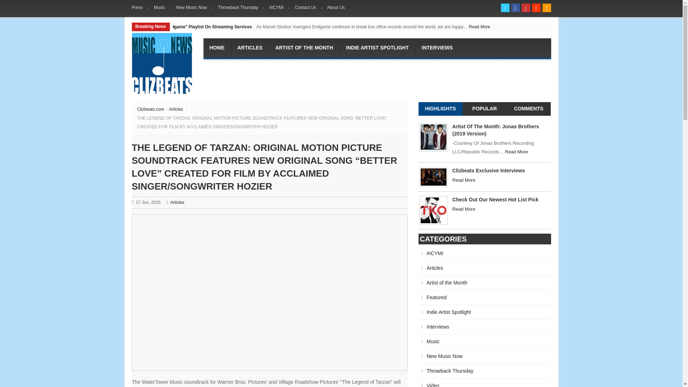  Describe the element at coordinates (306, 7) in the screenshot. I see `Contact Us` at that location.